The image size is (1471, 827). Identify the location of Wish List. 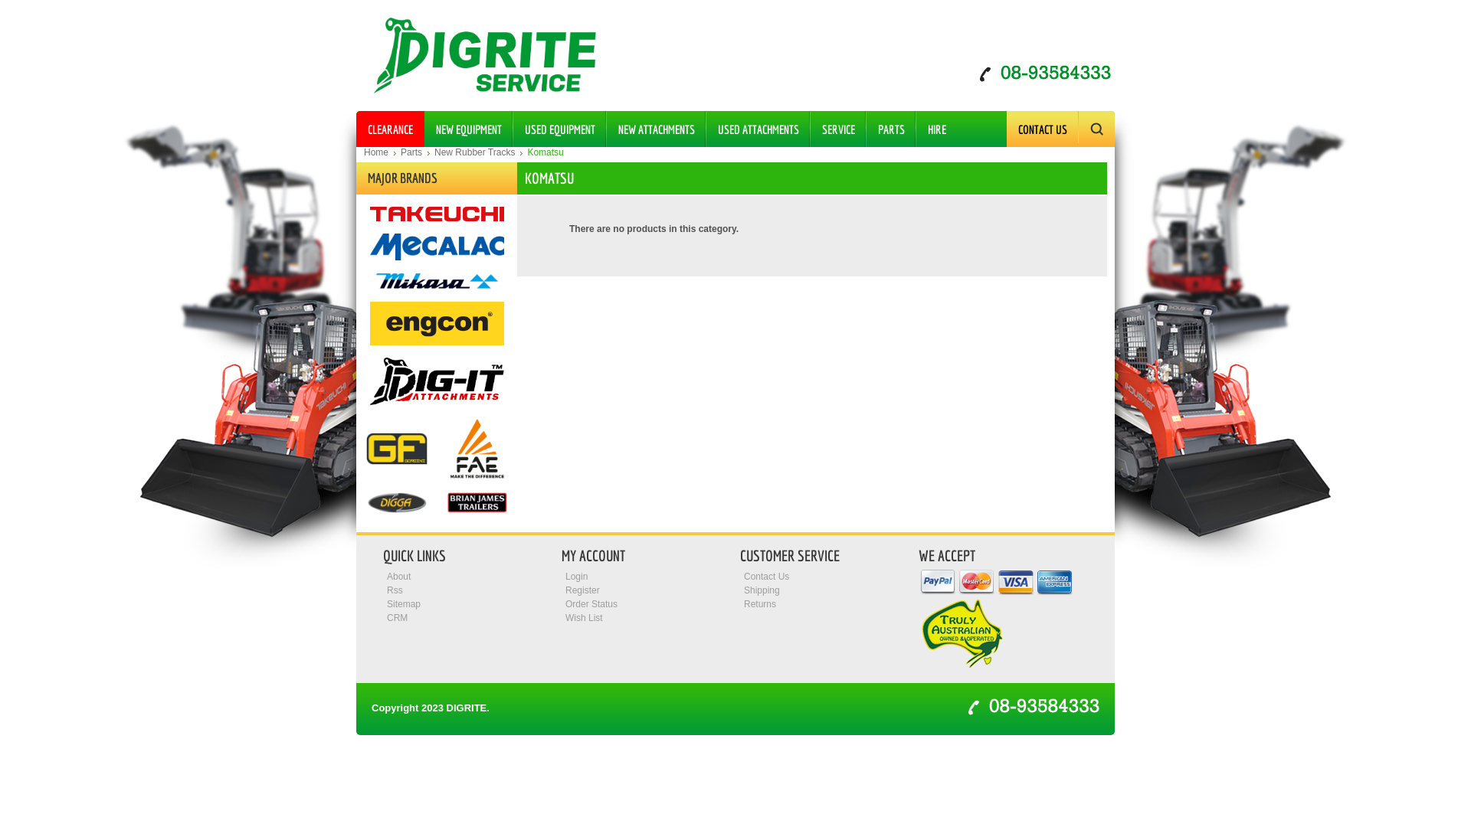
(584, 618).